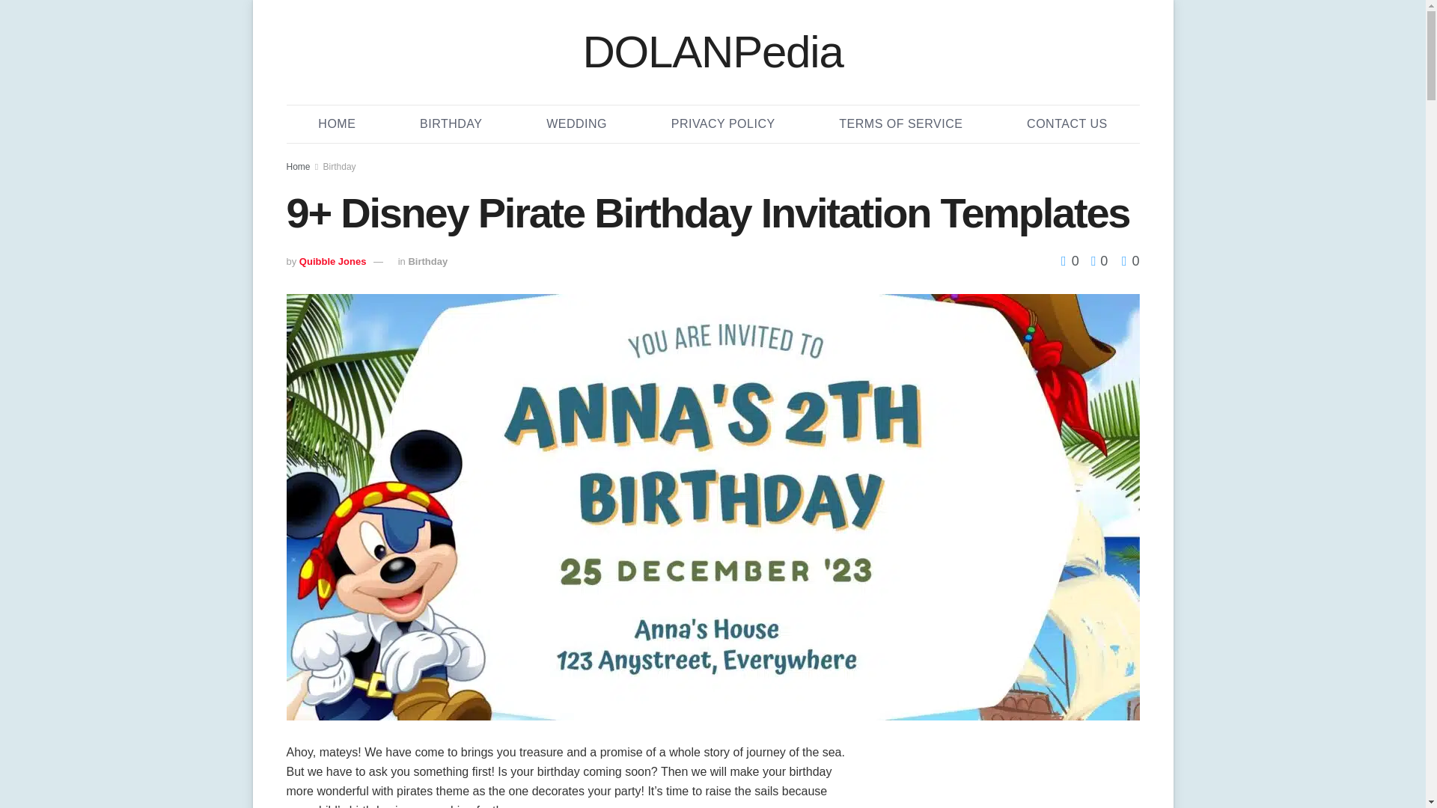 The image size is (1437, 808). I want to click on Birthday, so click(427, 262).